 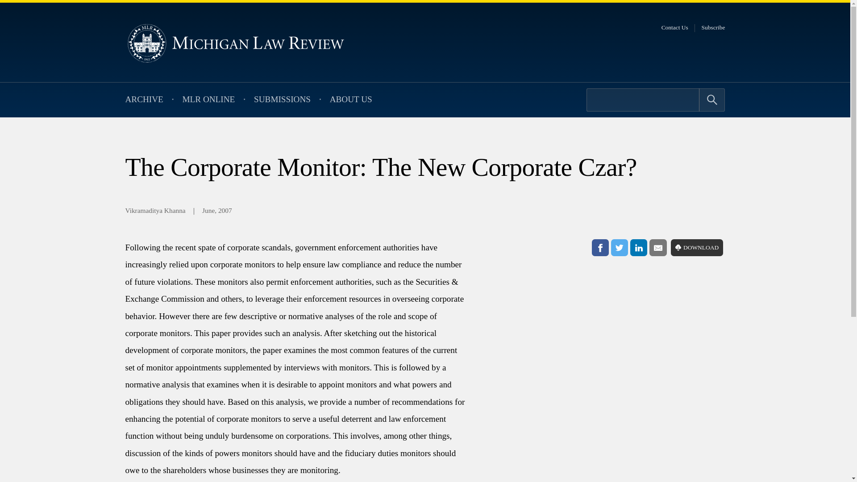 What do you see at coordinates (600, 247) in the screenshot?
I see `Facebook` at bounding box center [600, 247].